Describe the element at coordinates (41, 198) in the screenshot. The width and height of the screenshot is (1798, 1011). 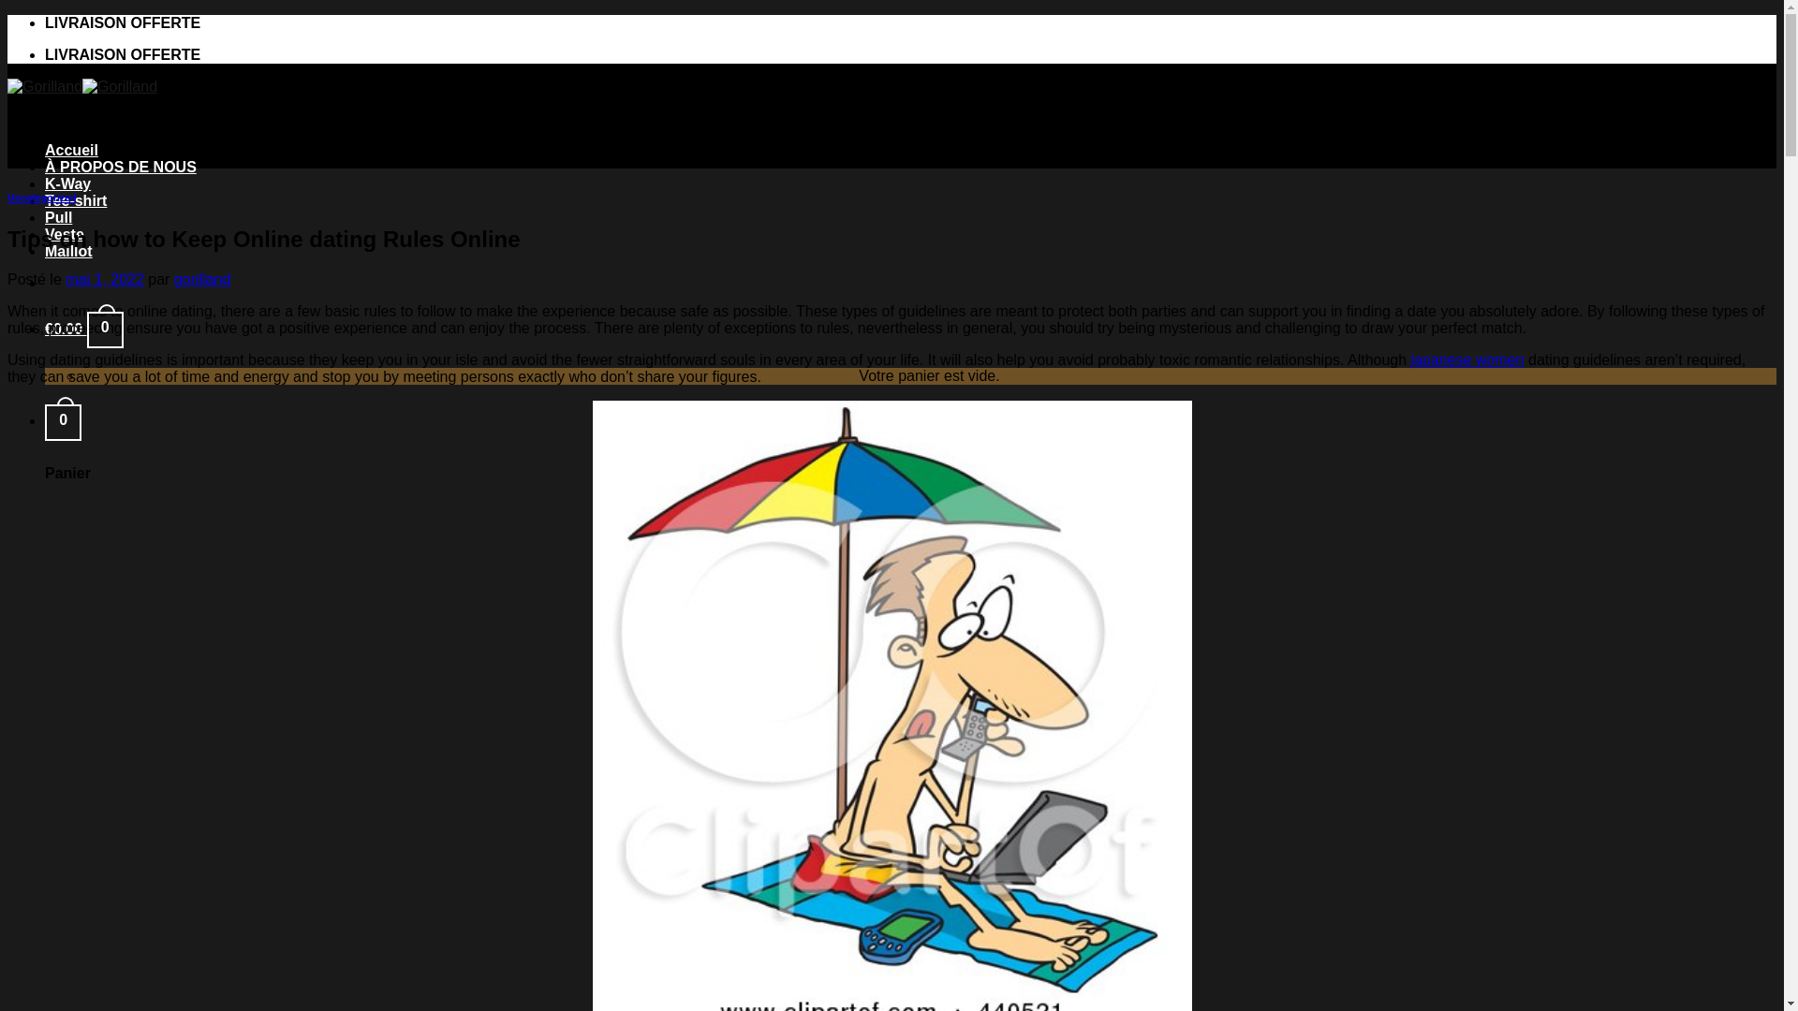
I see `Uncategorized` at that location.